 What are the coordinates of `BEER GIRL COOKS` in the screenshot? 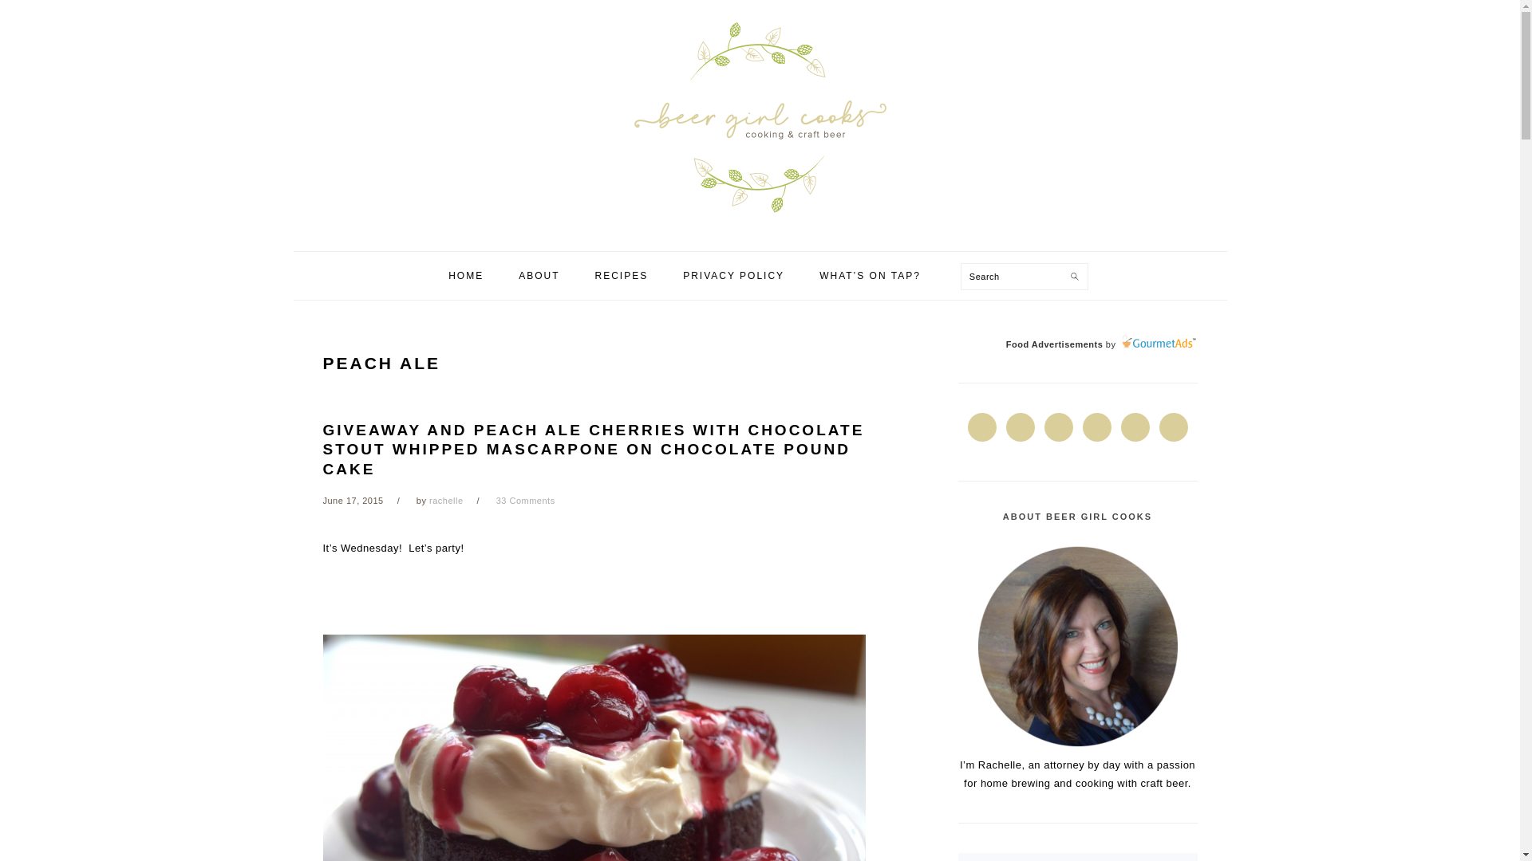 It's located at (760, 121).